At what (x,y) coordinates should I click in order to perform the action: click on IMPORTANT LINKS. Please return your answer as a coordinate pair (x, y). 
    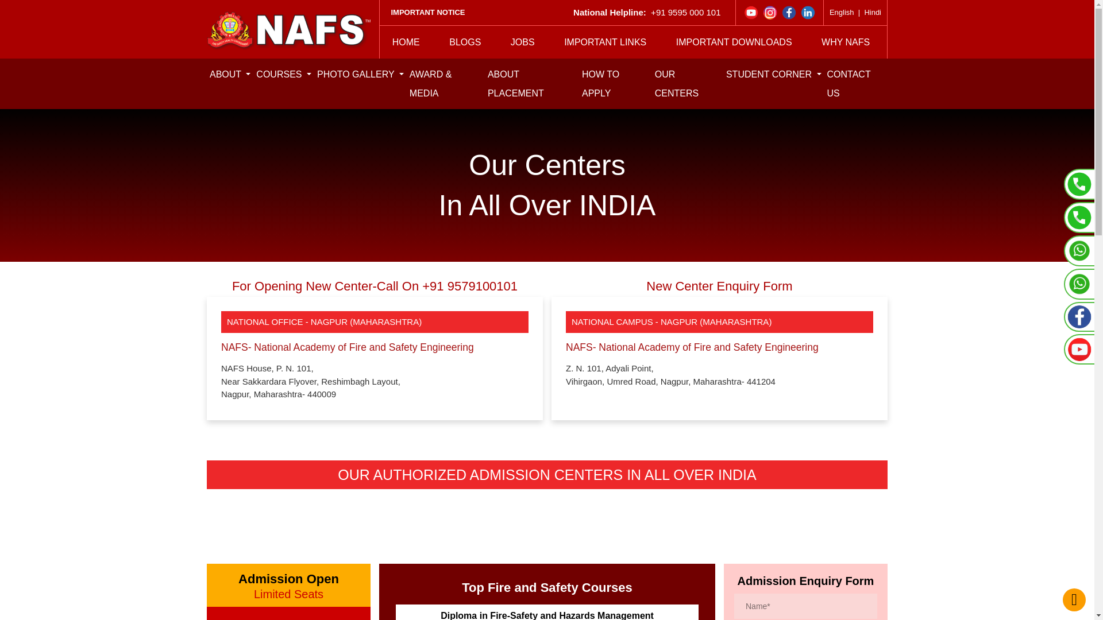
    Looking at the image, I should click on (605, 42).